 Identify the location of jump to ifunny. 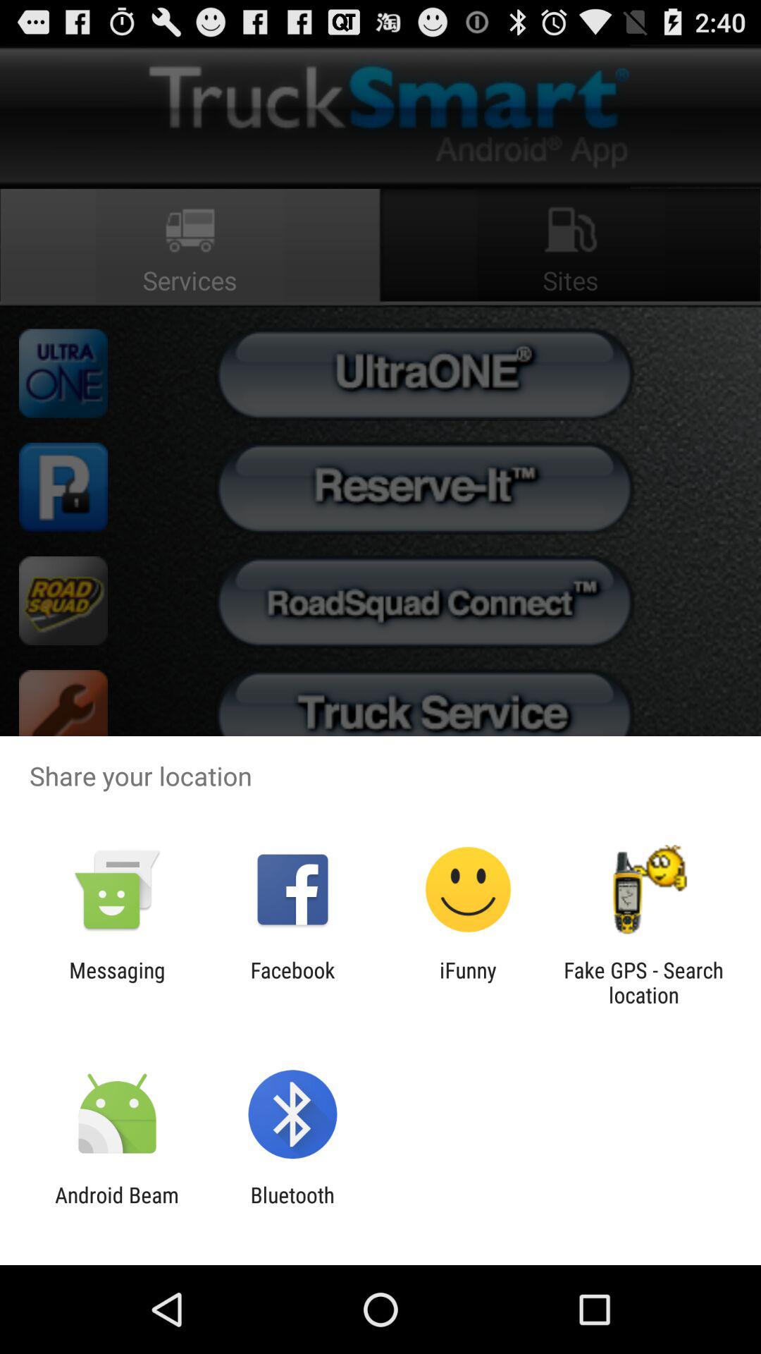
(468, 982).